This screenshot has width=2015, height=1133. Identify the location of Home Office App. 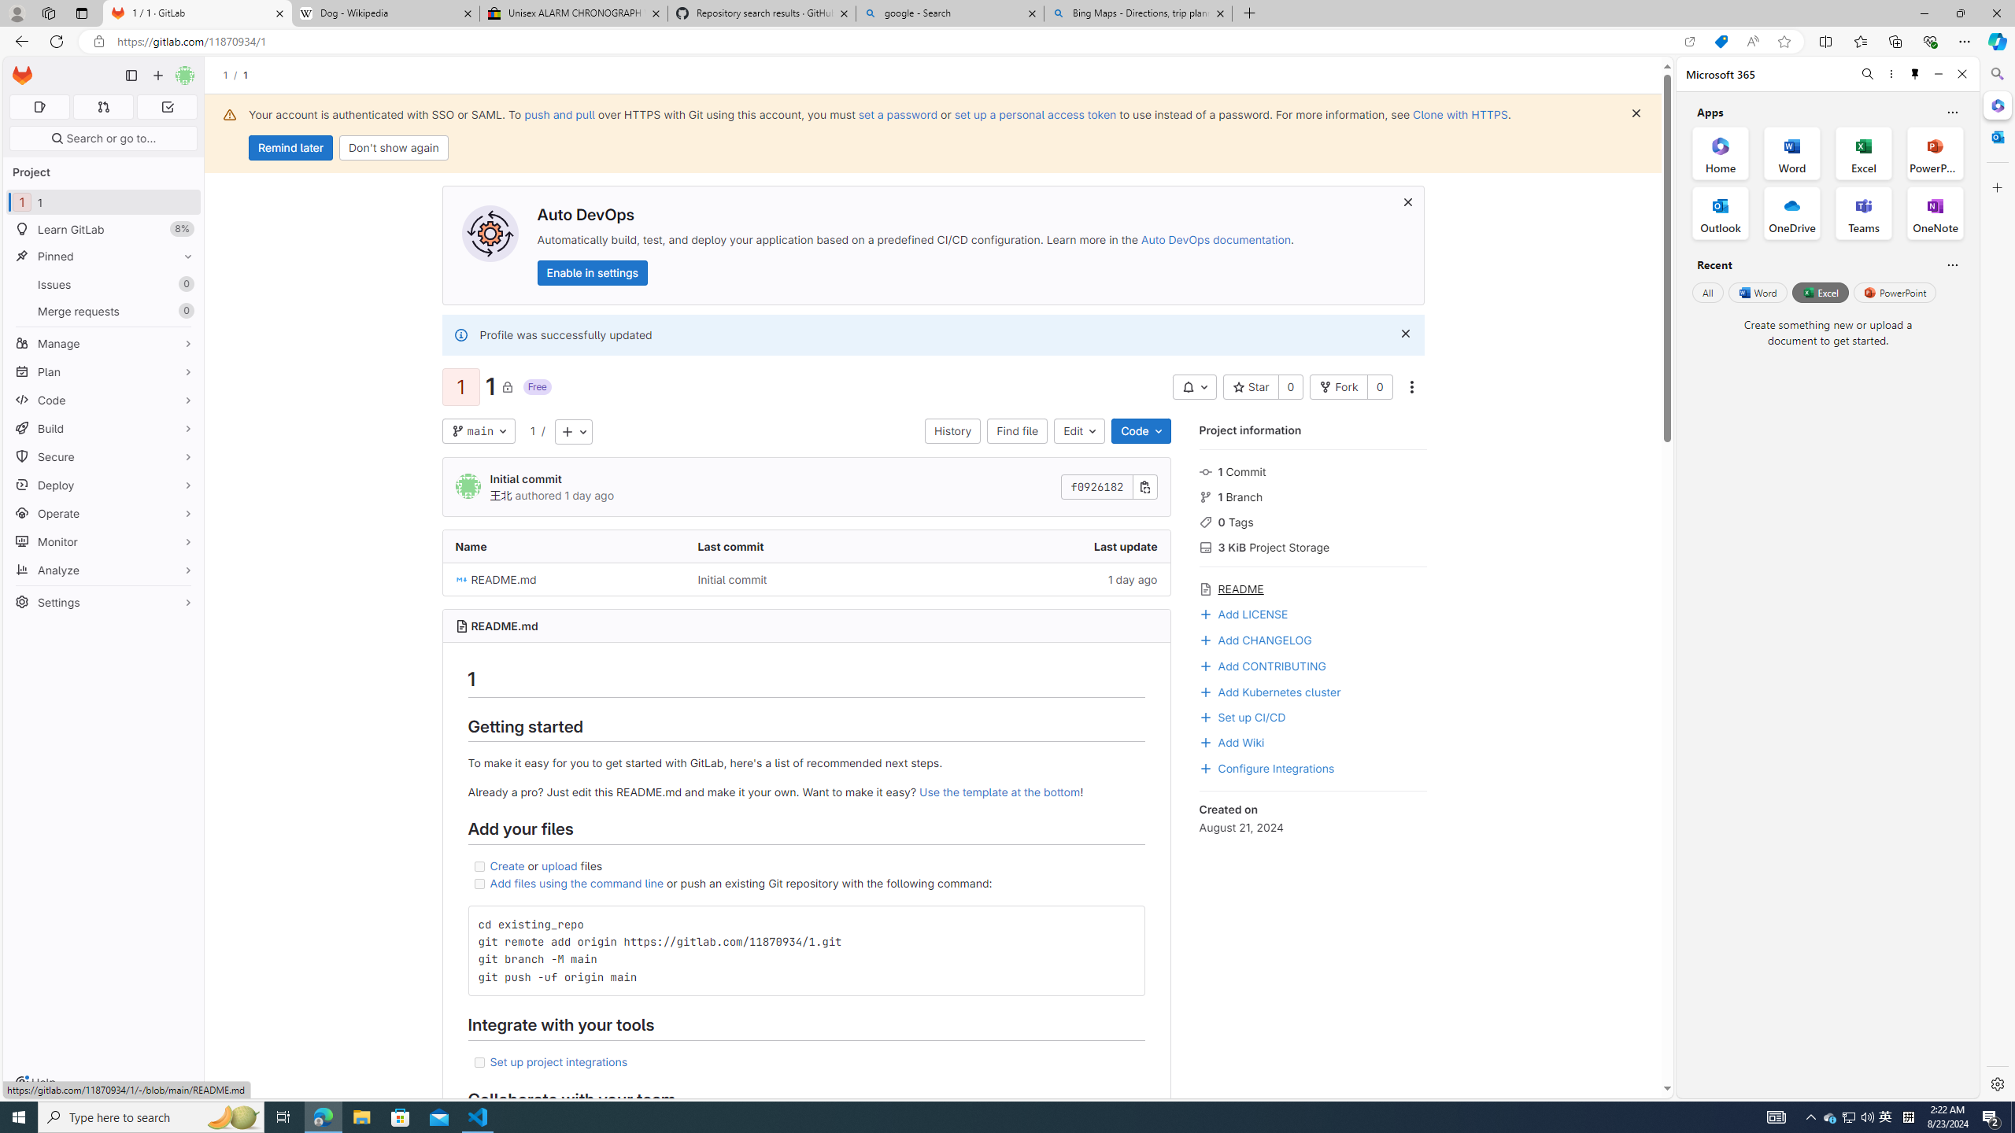
(1721, 153).